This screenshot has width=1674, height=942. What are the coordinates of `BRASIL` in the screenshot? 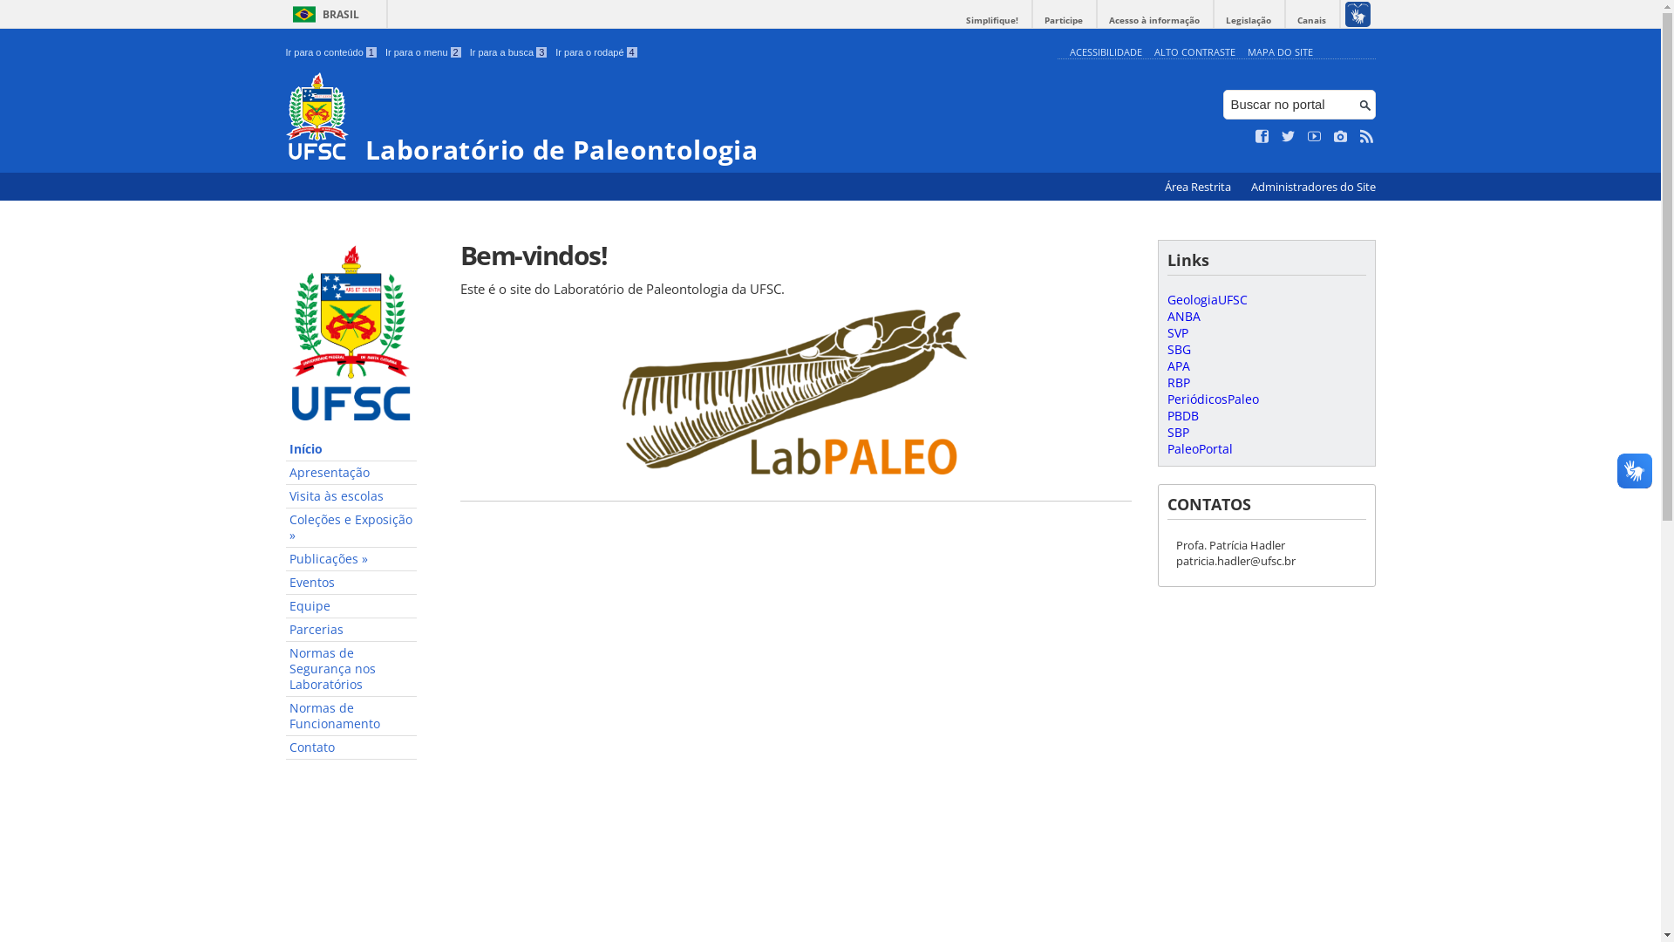 It's located at (323, 14).